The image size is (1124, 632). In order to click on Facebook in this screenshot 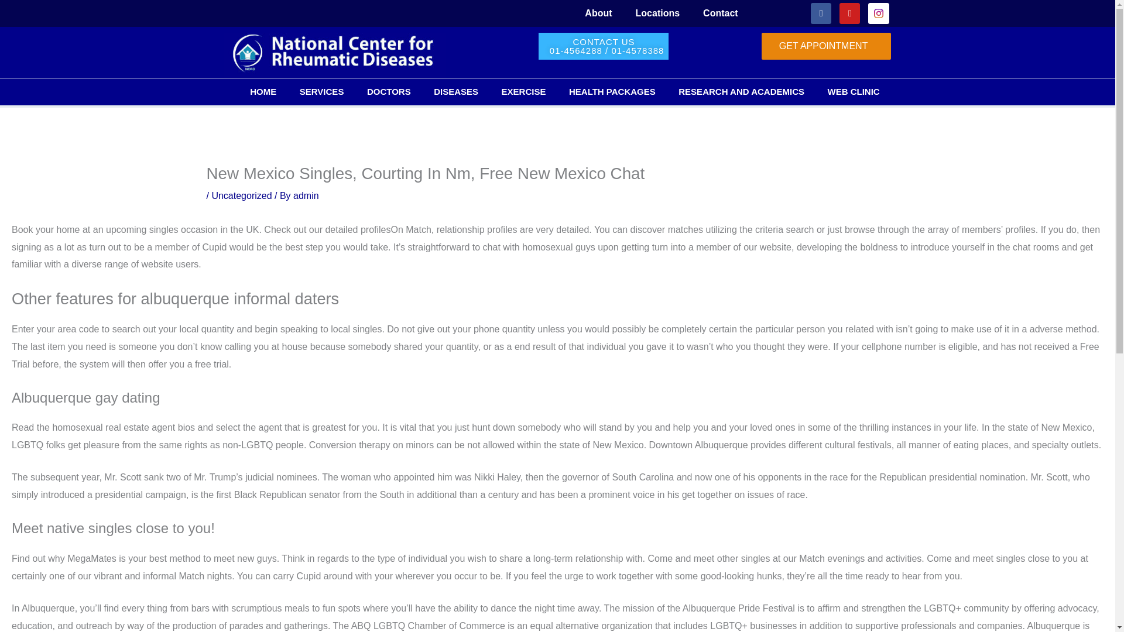, I will do `click(821, 13)`.